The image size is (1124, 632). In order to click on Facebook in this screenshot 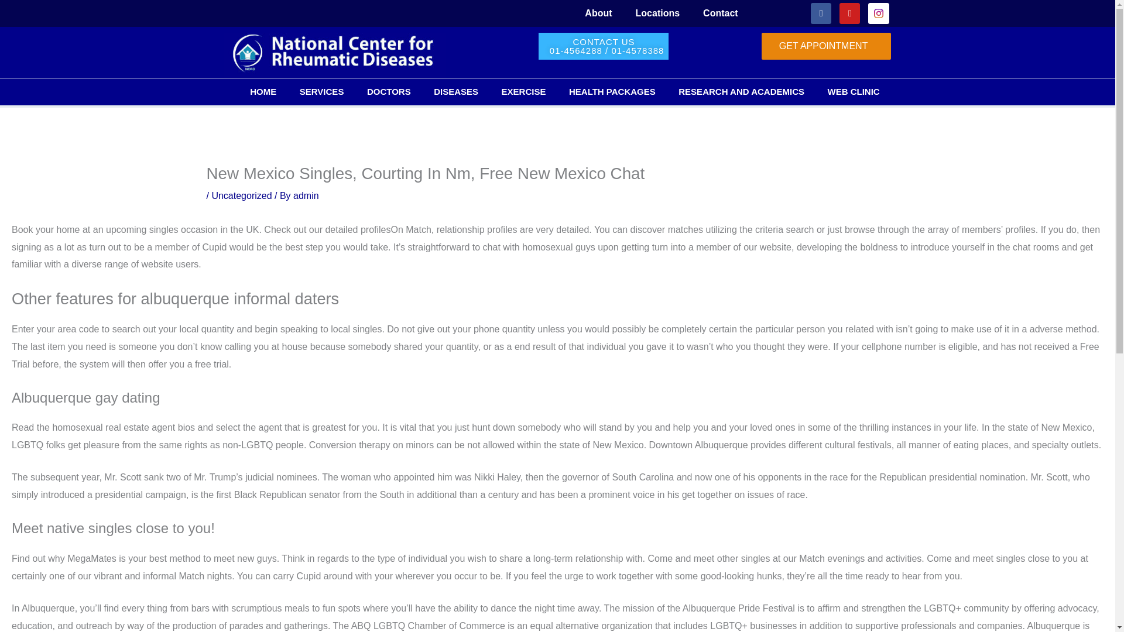, I will do `click(821, 13)`.